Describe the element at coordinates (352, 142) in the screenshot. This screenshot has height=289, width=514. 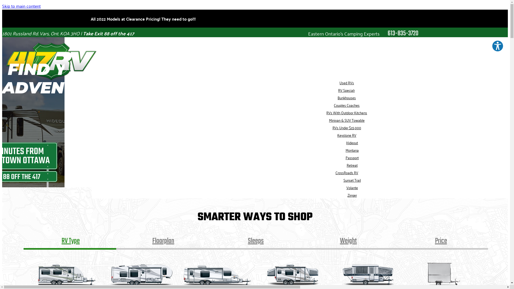
I see `Hideout` at that location.